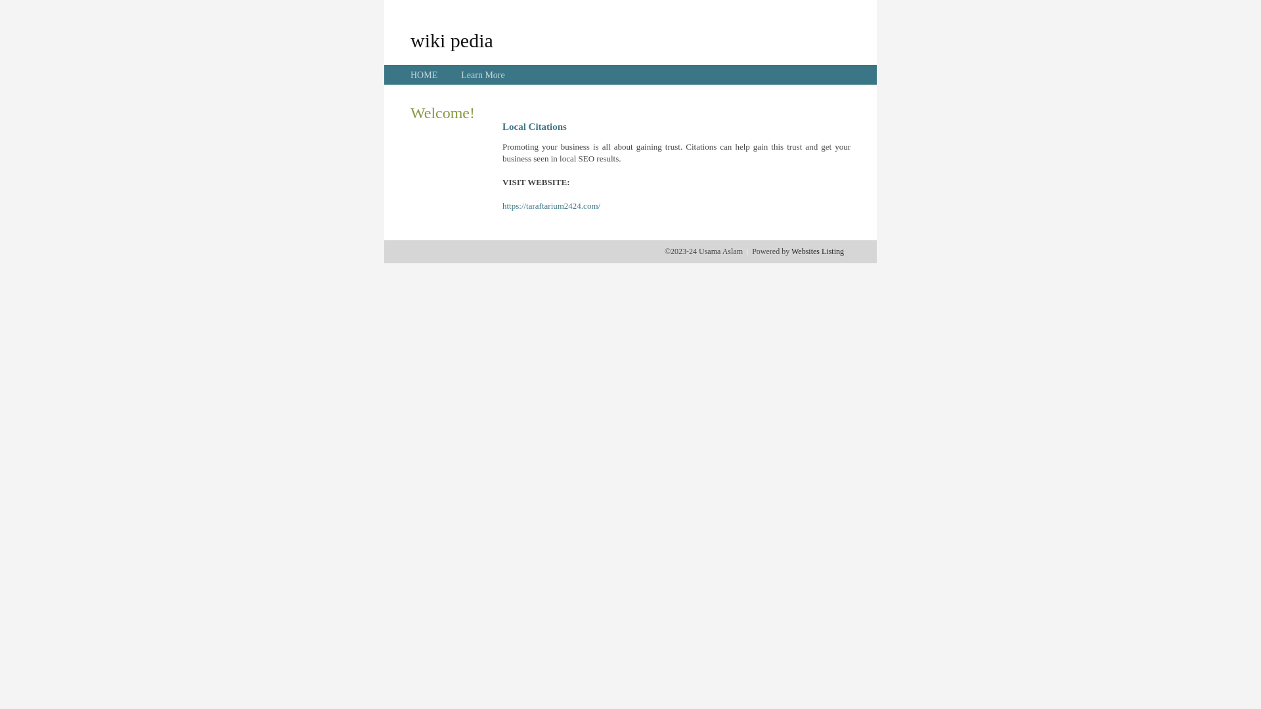  What do you see at coordinates (424, 75) in the screenshot?
I see `HOME` at bounding box center [424, 75].